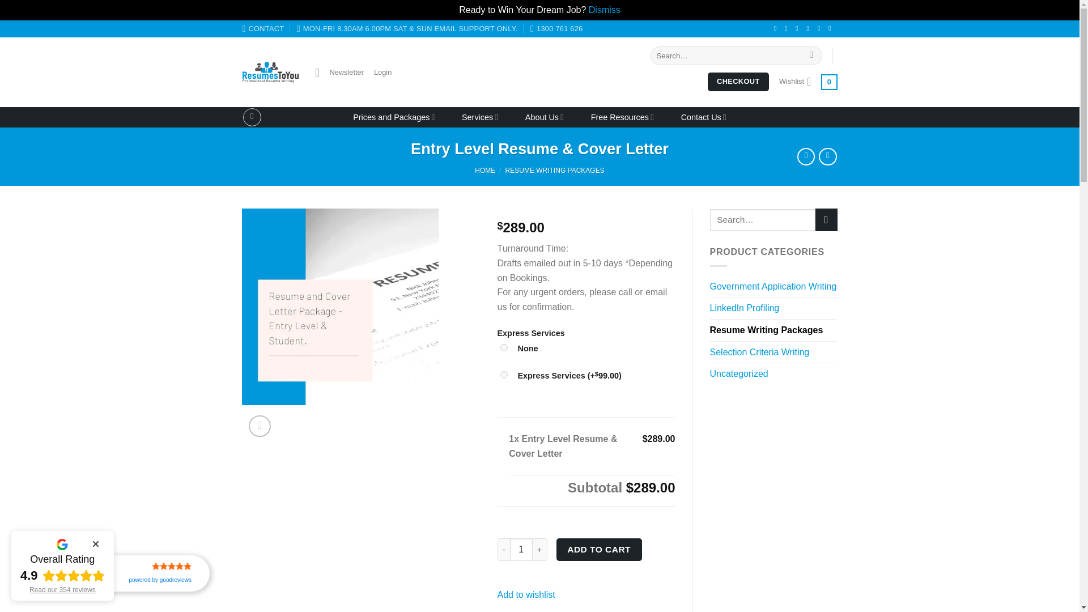 The image size is (1088, 612). Describe the element at coordinates (503, 375) in the screenshot. I see `express-services` at that location.